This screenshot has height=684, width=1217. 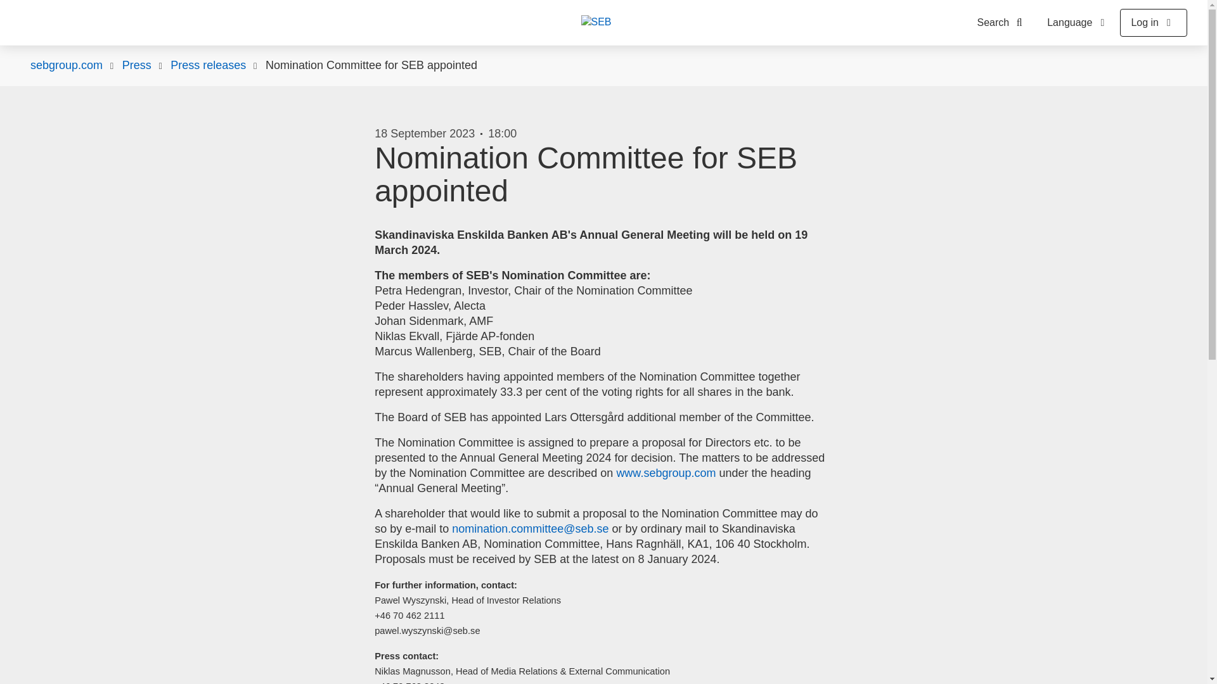 What do you see at coordinates (1078, 23) in the screenshot?
I see `Language` at bounding box center [1078, 23].